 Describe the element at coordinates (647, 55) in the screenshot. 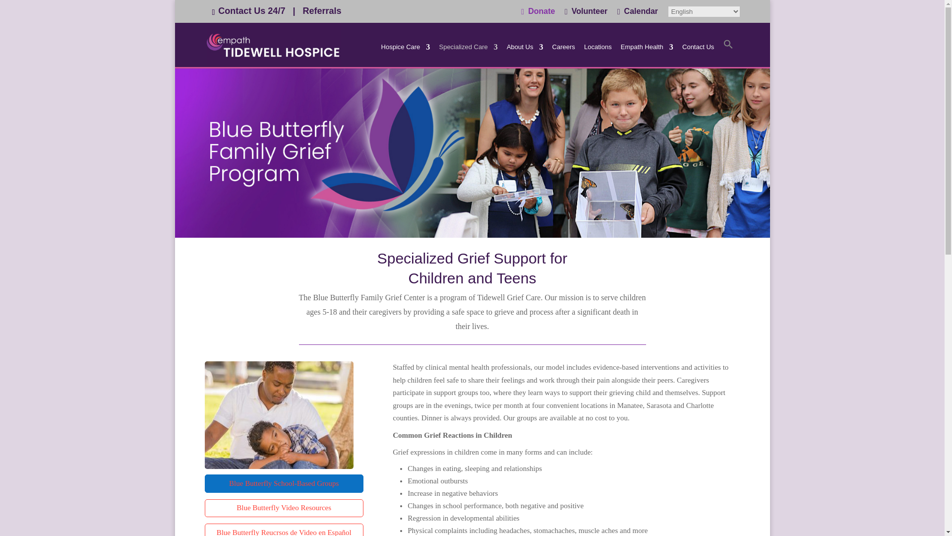

I see `Empath Health` at that location.